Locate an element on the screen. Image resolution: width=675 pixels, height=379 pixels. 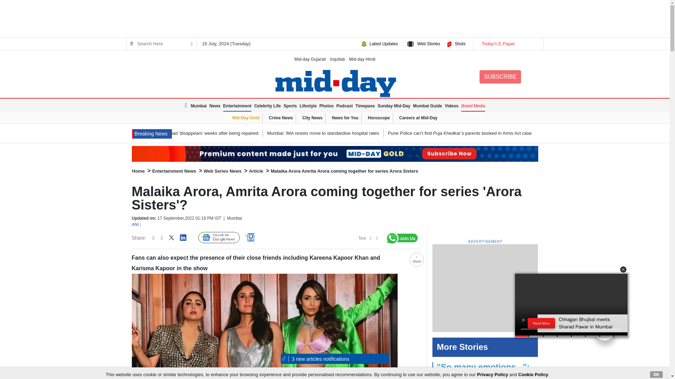
Latest News is located at coordinates (187, 105).